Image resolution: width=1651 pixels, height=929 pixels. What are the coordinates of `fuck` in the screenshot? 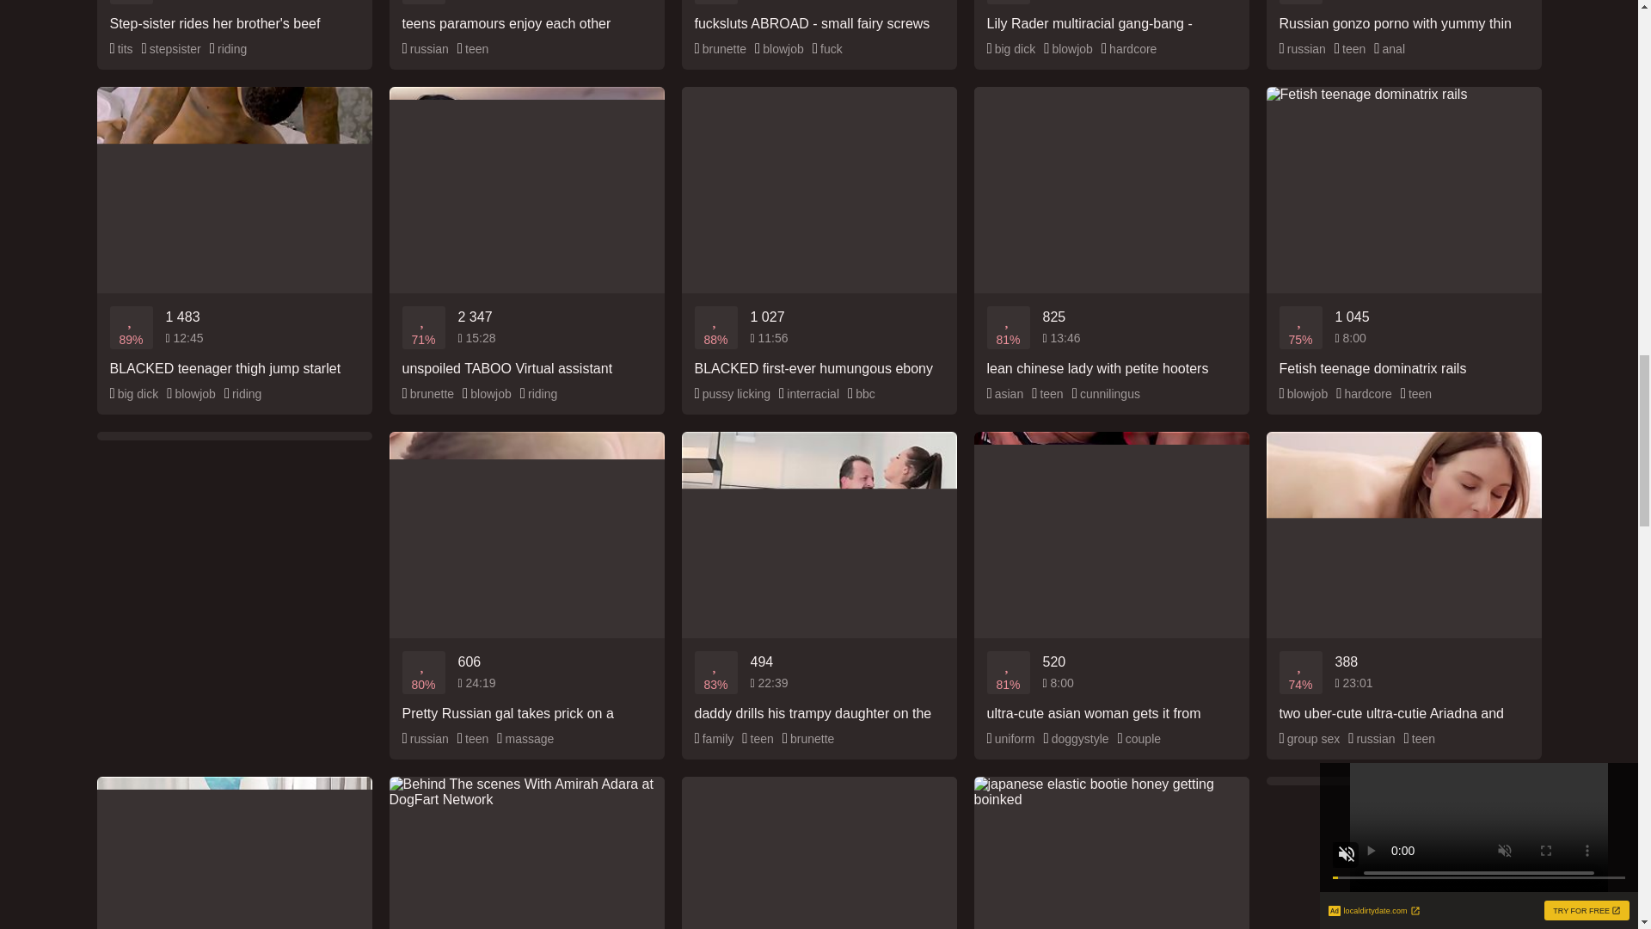 It's located at (827, 49).